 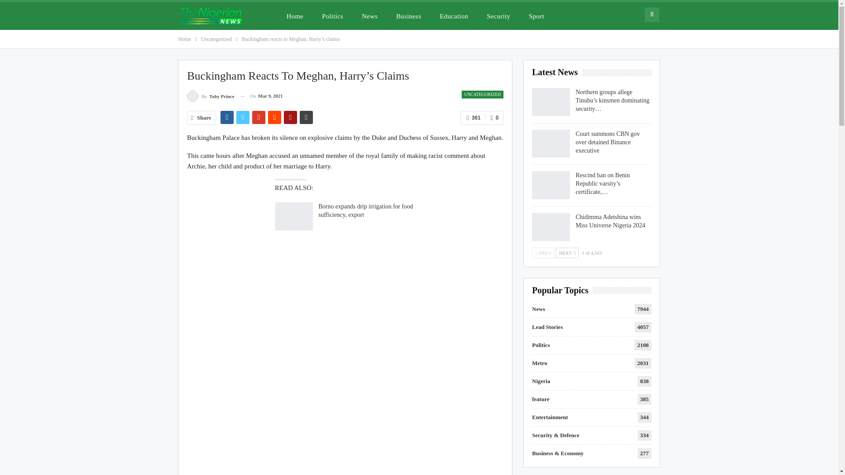 I want to click on Business, so click(x=408, y=16).